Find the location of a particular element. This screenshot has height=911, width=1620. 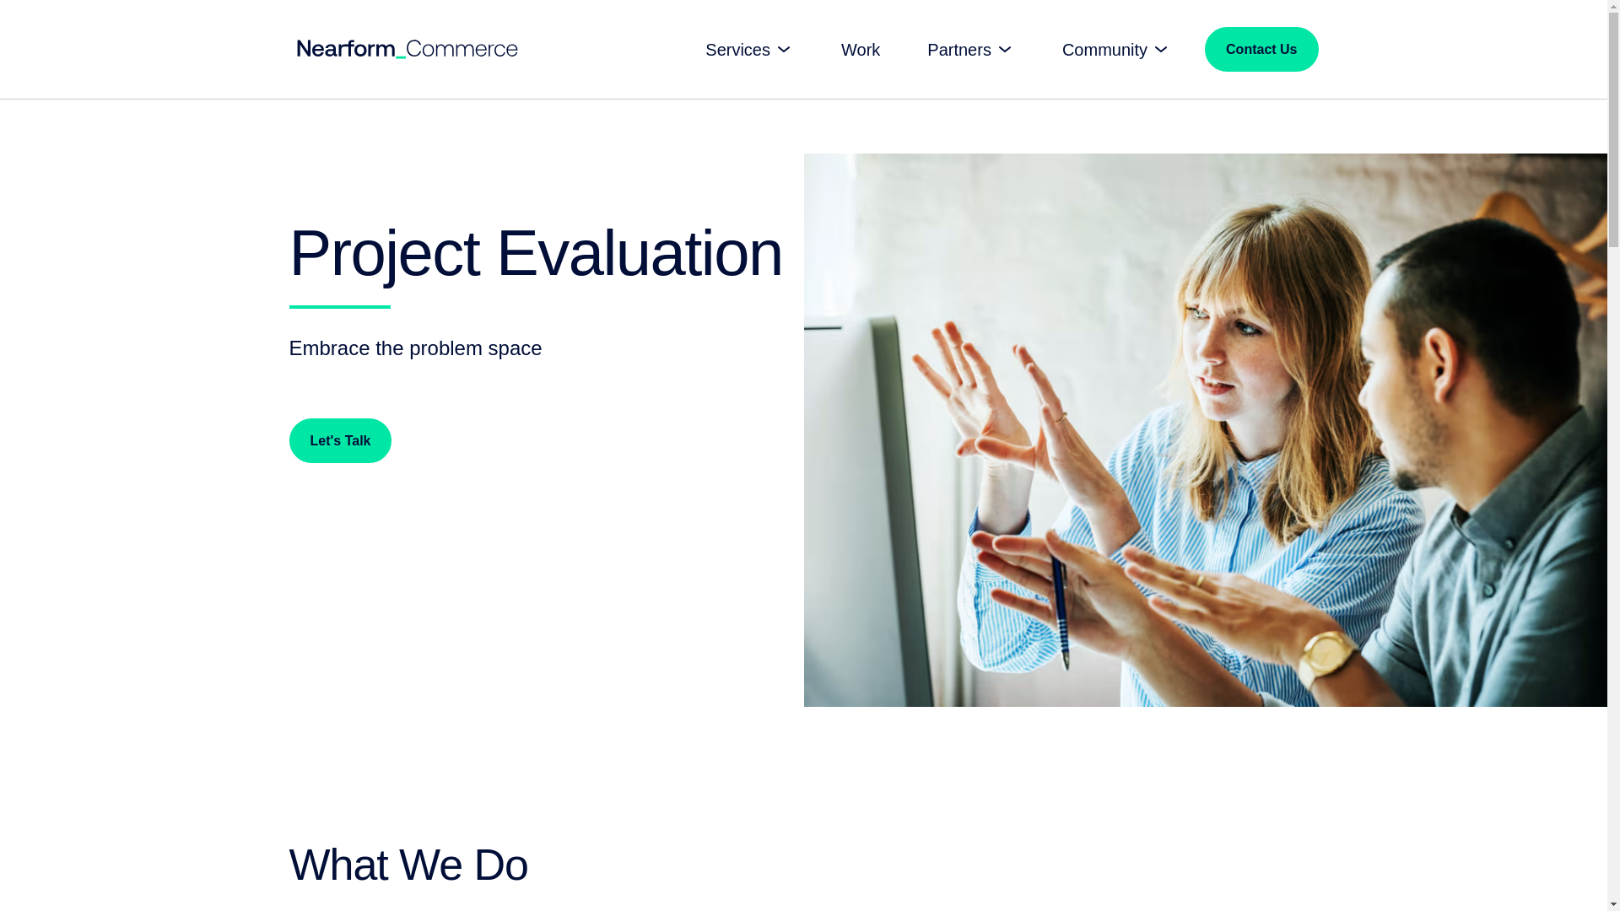

Services is located at coordinates (749, 50).